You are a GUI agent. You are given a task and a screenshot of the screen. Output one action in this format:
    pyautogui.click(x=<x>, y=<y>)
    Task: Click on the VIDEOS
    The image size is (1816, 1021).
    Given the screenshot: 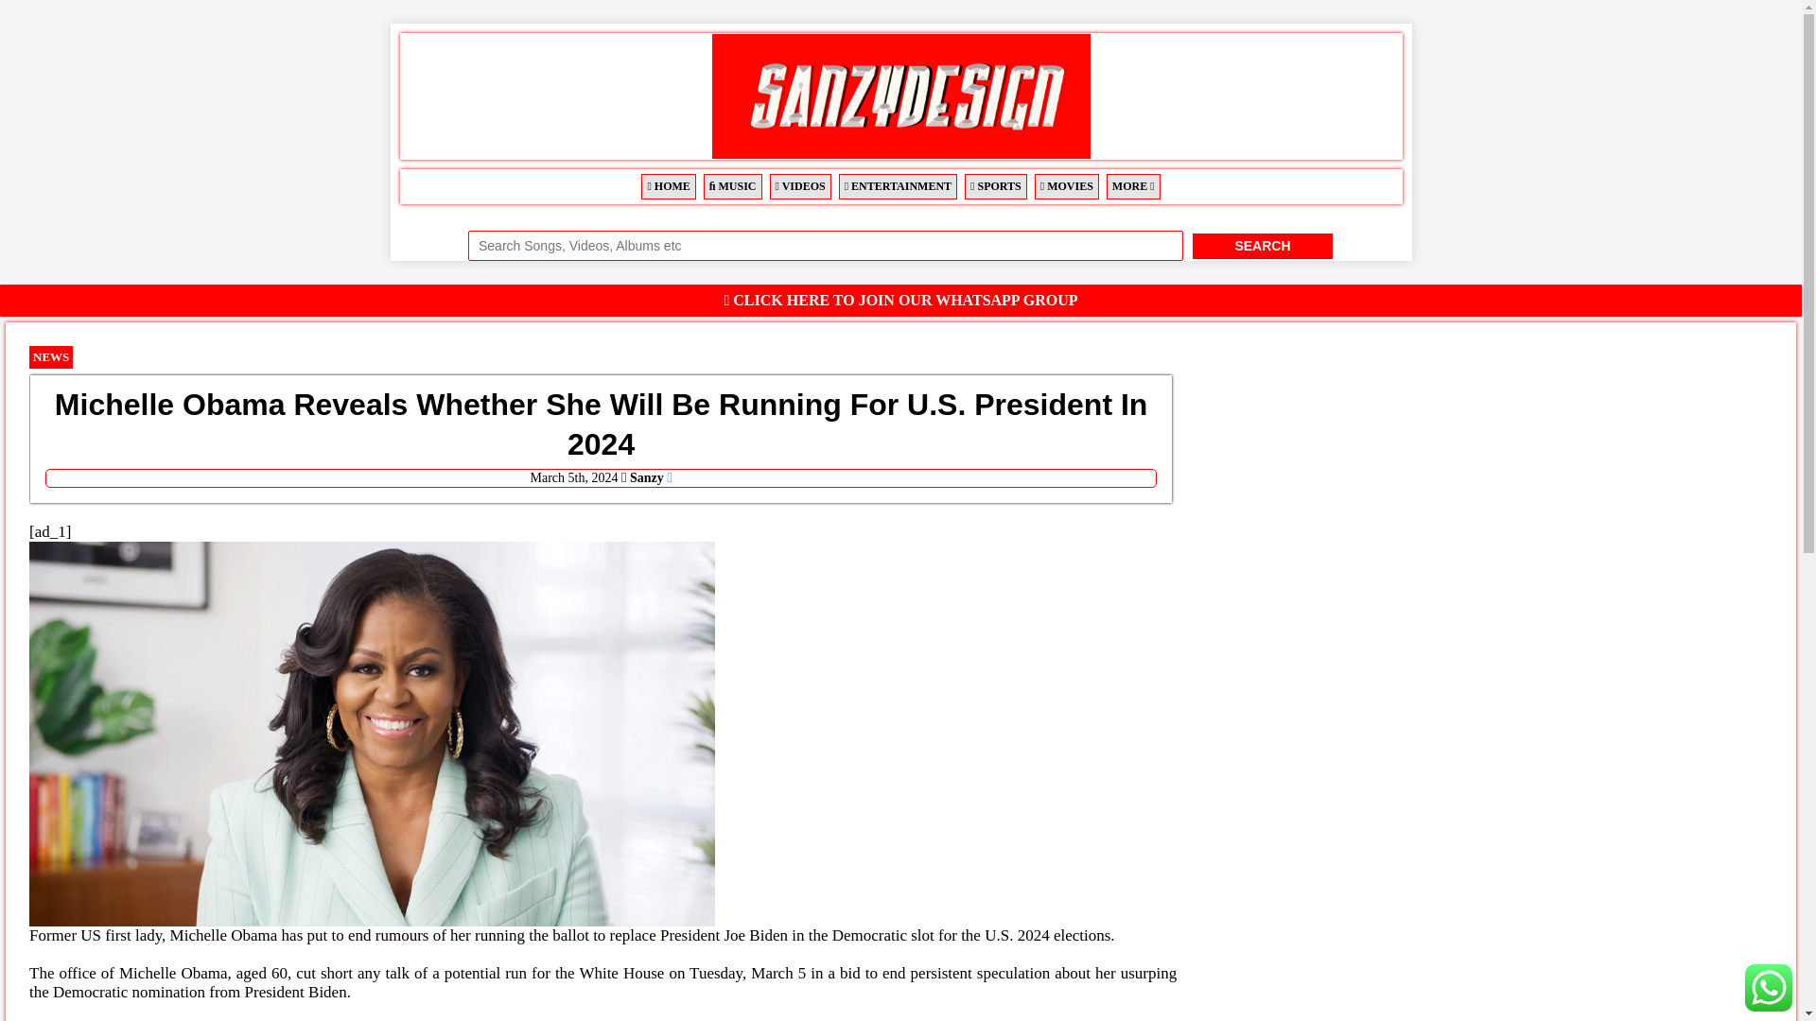 What is the action you would take?
    pyautogui.click(x=800, y=186)
    